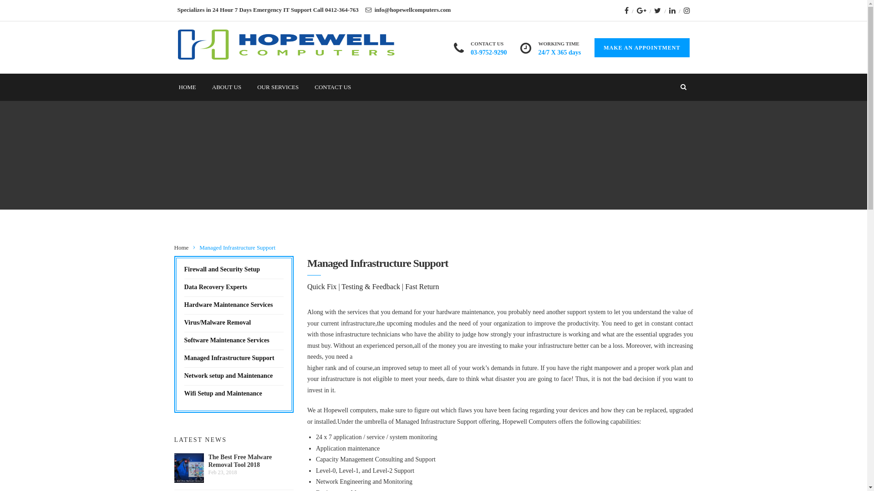  Describe the element at coordinates (657, 10) in the screenshot. I see `Twitter` at that location.